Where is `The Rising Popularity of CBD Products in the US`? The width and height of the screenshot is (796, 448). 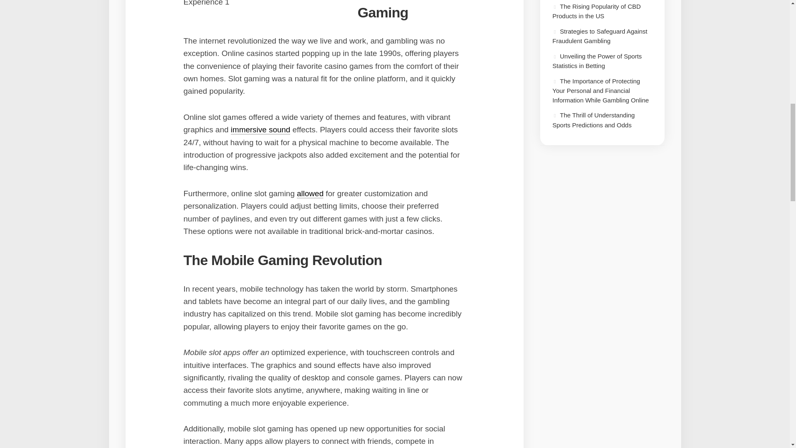
The Rising Popularity of CBD Products in the US is located at coordinates (596, 11).